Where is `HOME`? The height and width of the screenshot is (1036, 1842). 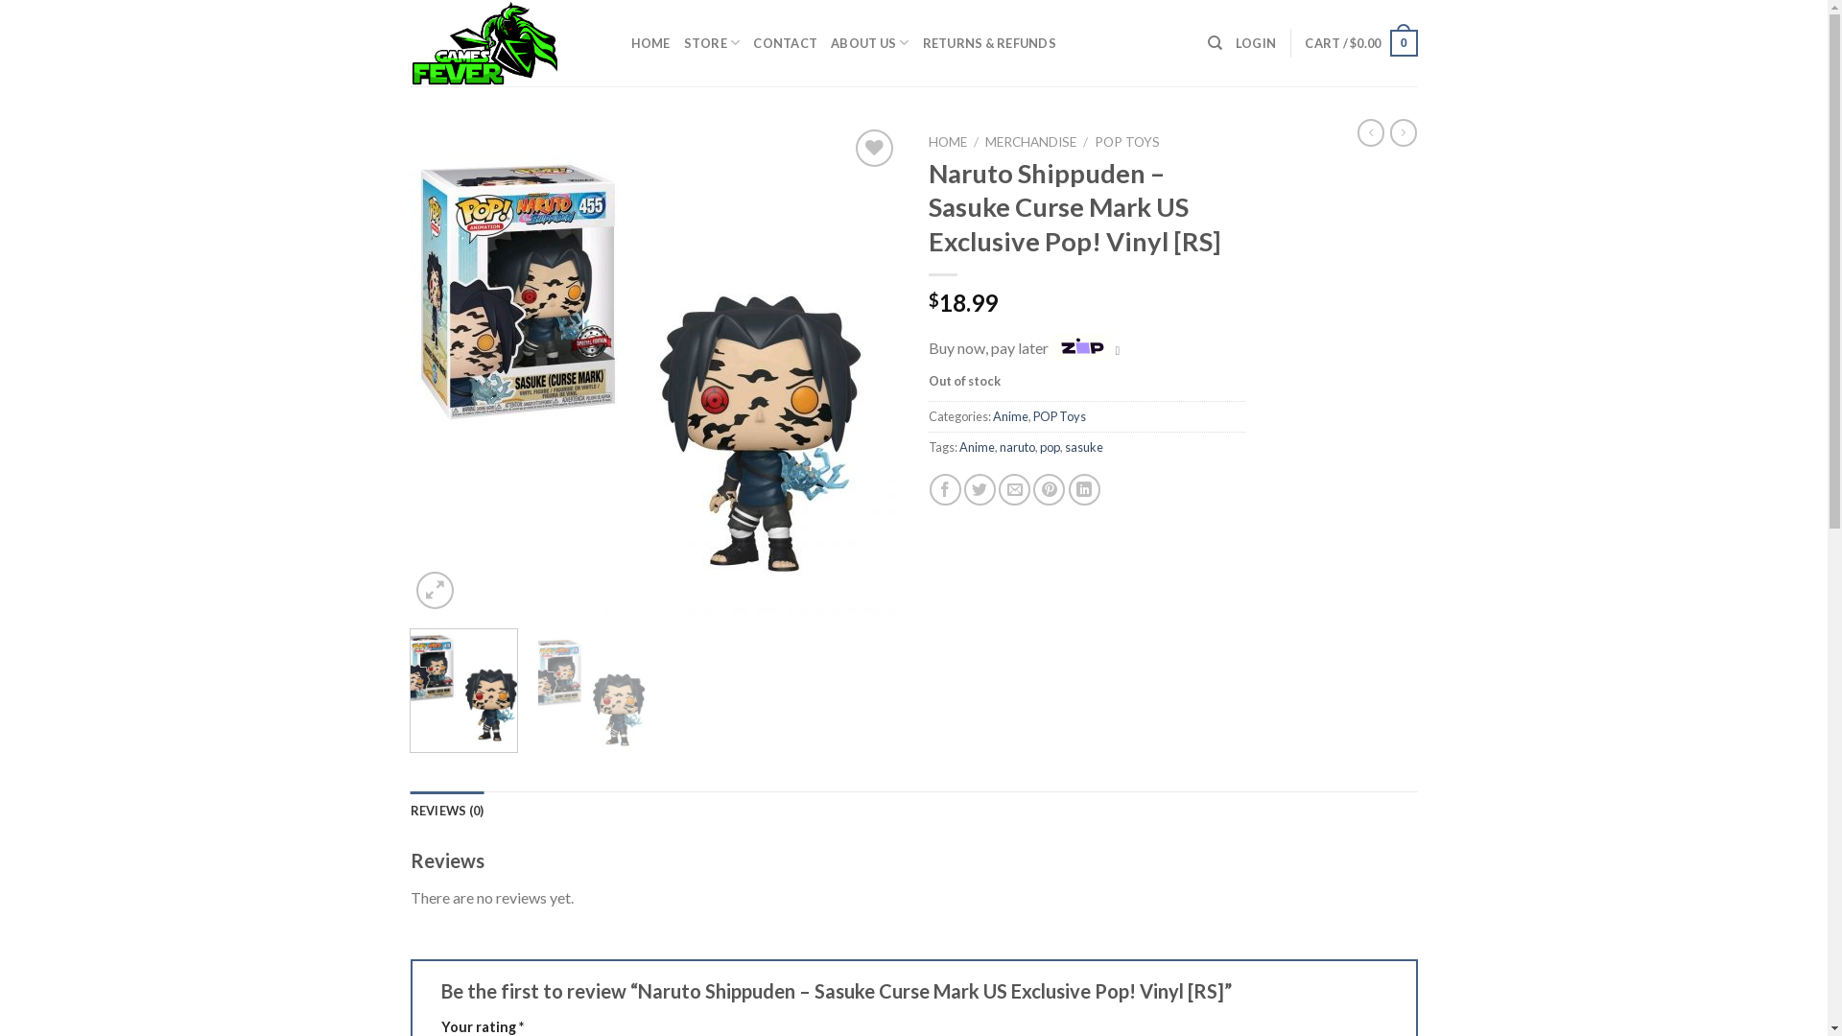
HOME is located at coordinates (948, 142).